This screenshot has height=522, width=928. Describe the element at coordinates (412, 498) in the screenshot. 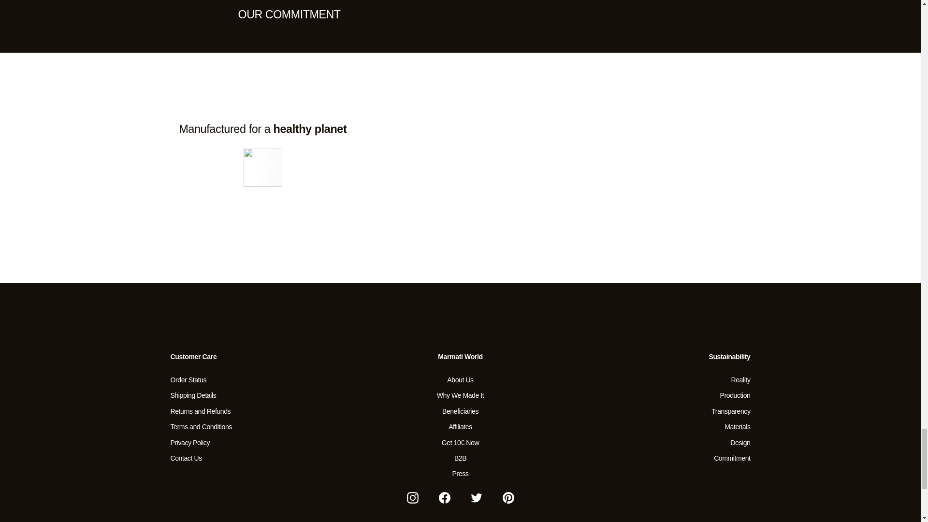

I see `MARMATI on Instagram` at that location.